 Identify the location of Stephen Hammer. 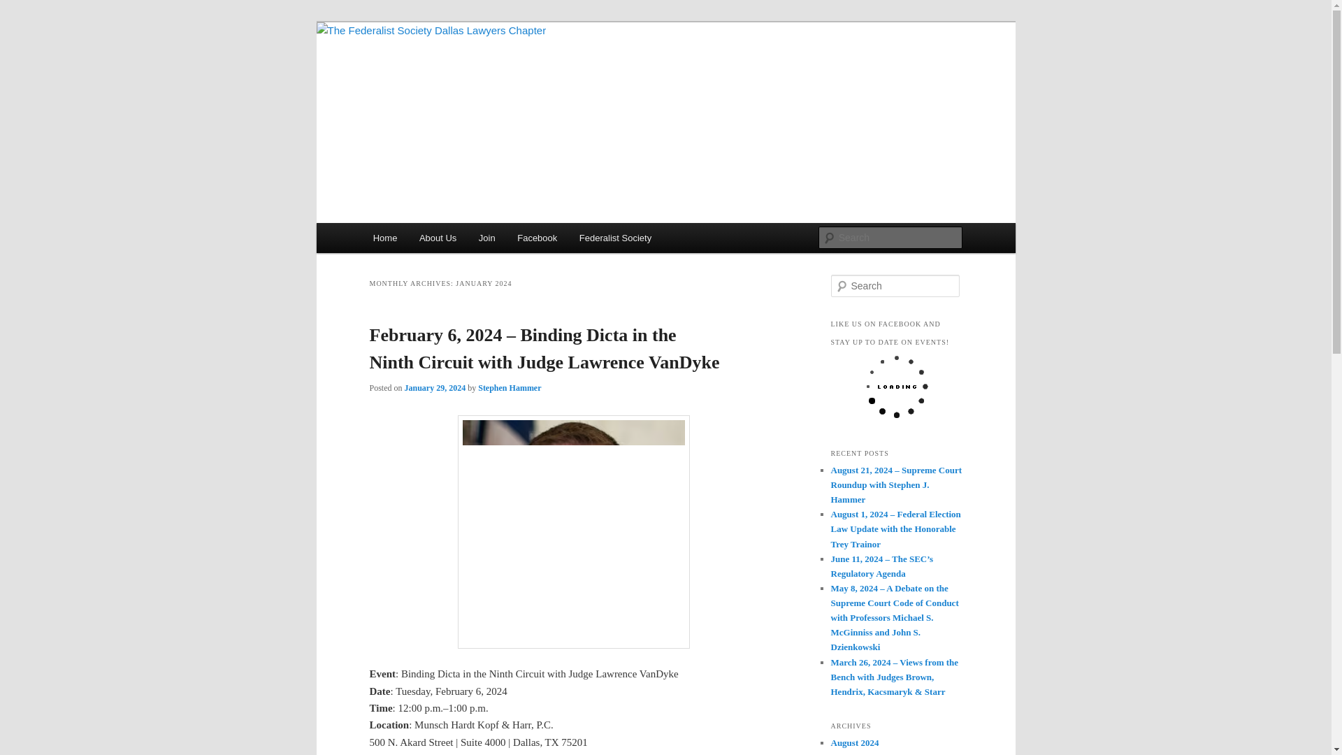
(509, 387).